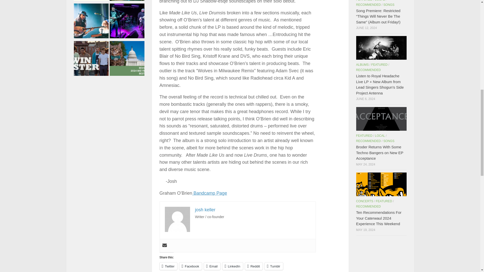 The width and height of the screenshot is (484, 272). Describe the element at coordinates (168, 266) in the screenshot. I see `Twitter` at that location.